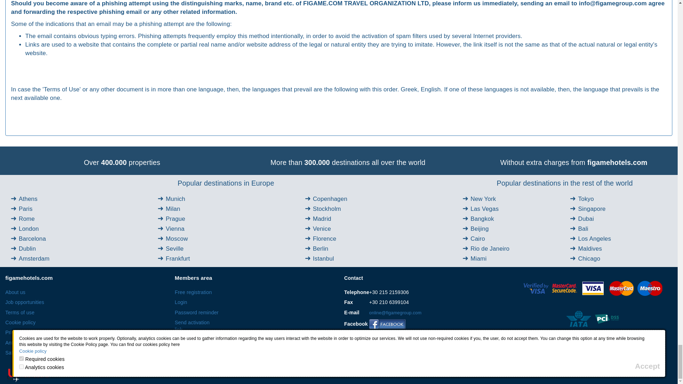 This screenshot has width=683, height=384. I want to click on Copenhagen, so click(330, 199).